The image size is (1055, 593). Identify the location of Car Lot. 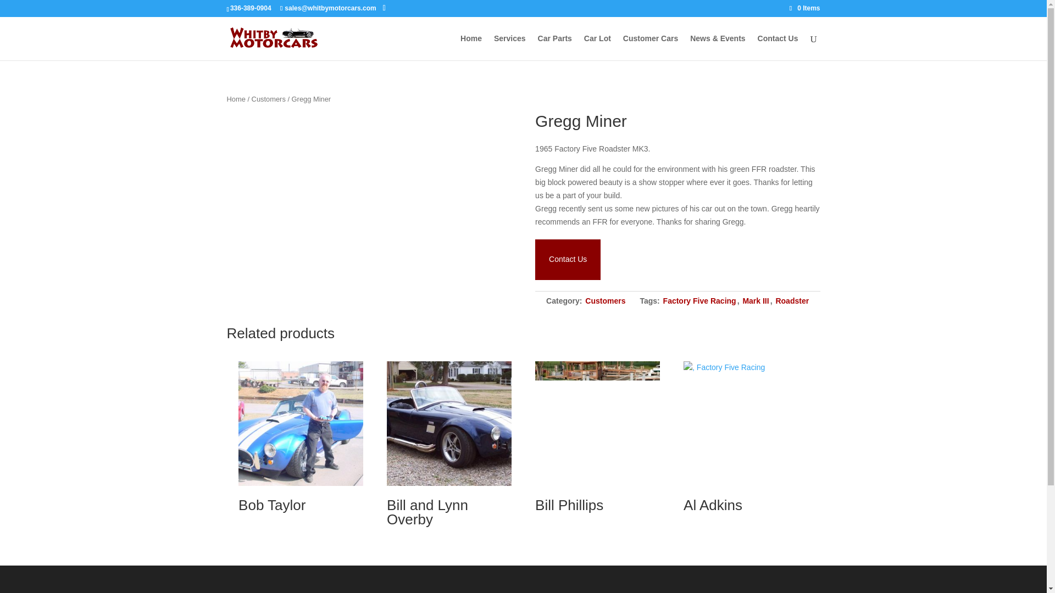
(597, 47).